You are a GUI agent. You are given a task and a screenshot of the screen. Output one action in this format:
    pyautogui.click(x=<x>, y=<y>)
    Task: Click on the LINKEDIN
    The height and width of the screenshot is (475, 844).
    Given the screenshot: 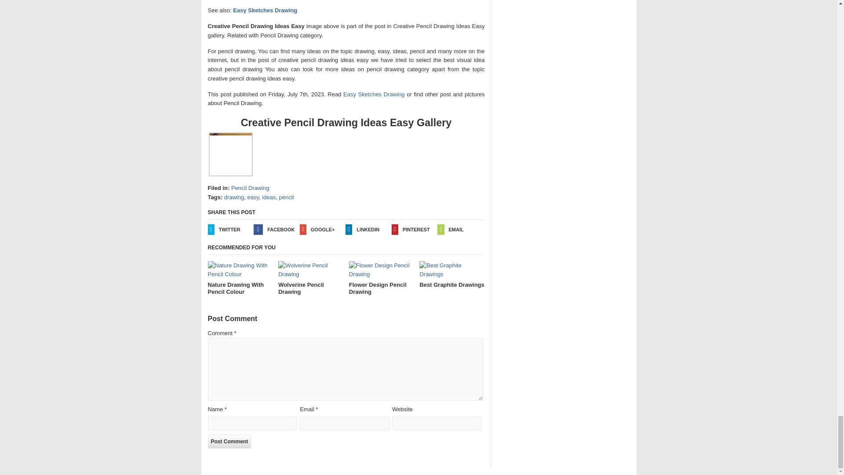 What is the action you would take?
    pyautogui.click(x=368, y=229)
    